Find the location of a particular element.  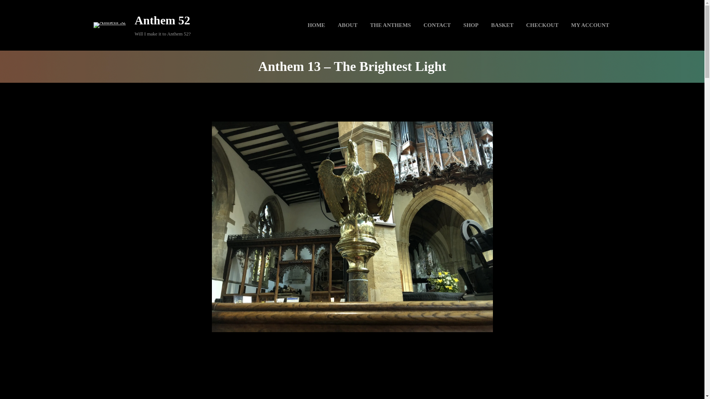

Anthem 52 is located at coordinates (162, 20).